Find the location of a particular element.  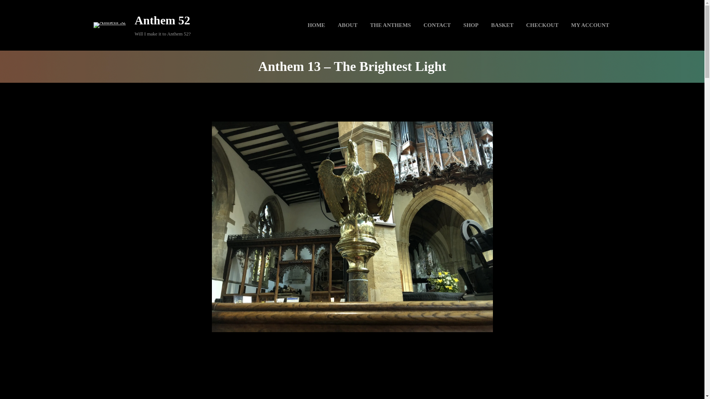

Anthem 52 is located at coordinates (162, 20).